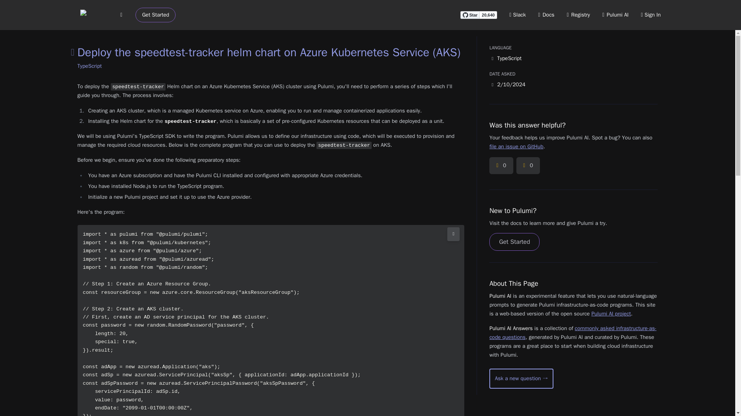  What do you see at coordinates (514, 242) in the screenshot?
I see `Get Started` at bounding box center [514, 242].